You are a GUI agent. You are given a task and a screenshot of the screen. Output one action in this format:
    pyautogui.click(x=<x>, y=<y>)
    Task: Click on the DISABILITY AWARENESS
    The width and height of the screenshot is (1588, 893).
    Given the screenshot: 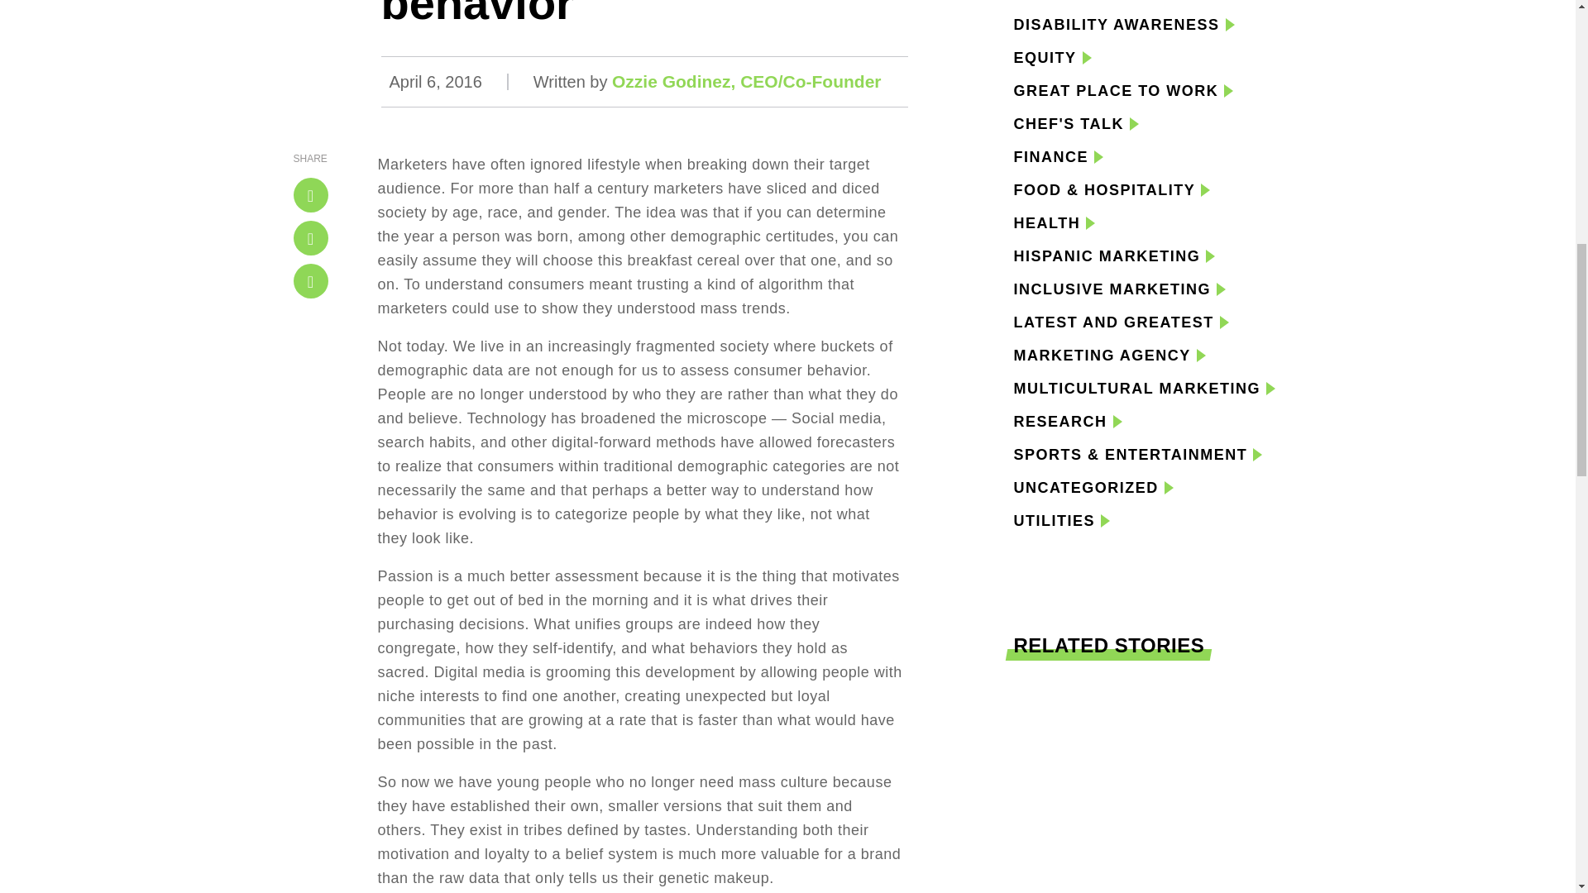 What is the action you would take?
    pyautogui.click(x=1117, y=25)
    